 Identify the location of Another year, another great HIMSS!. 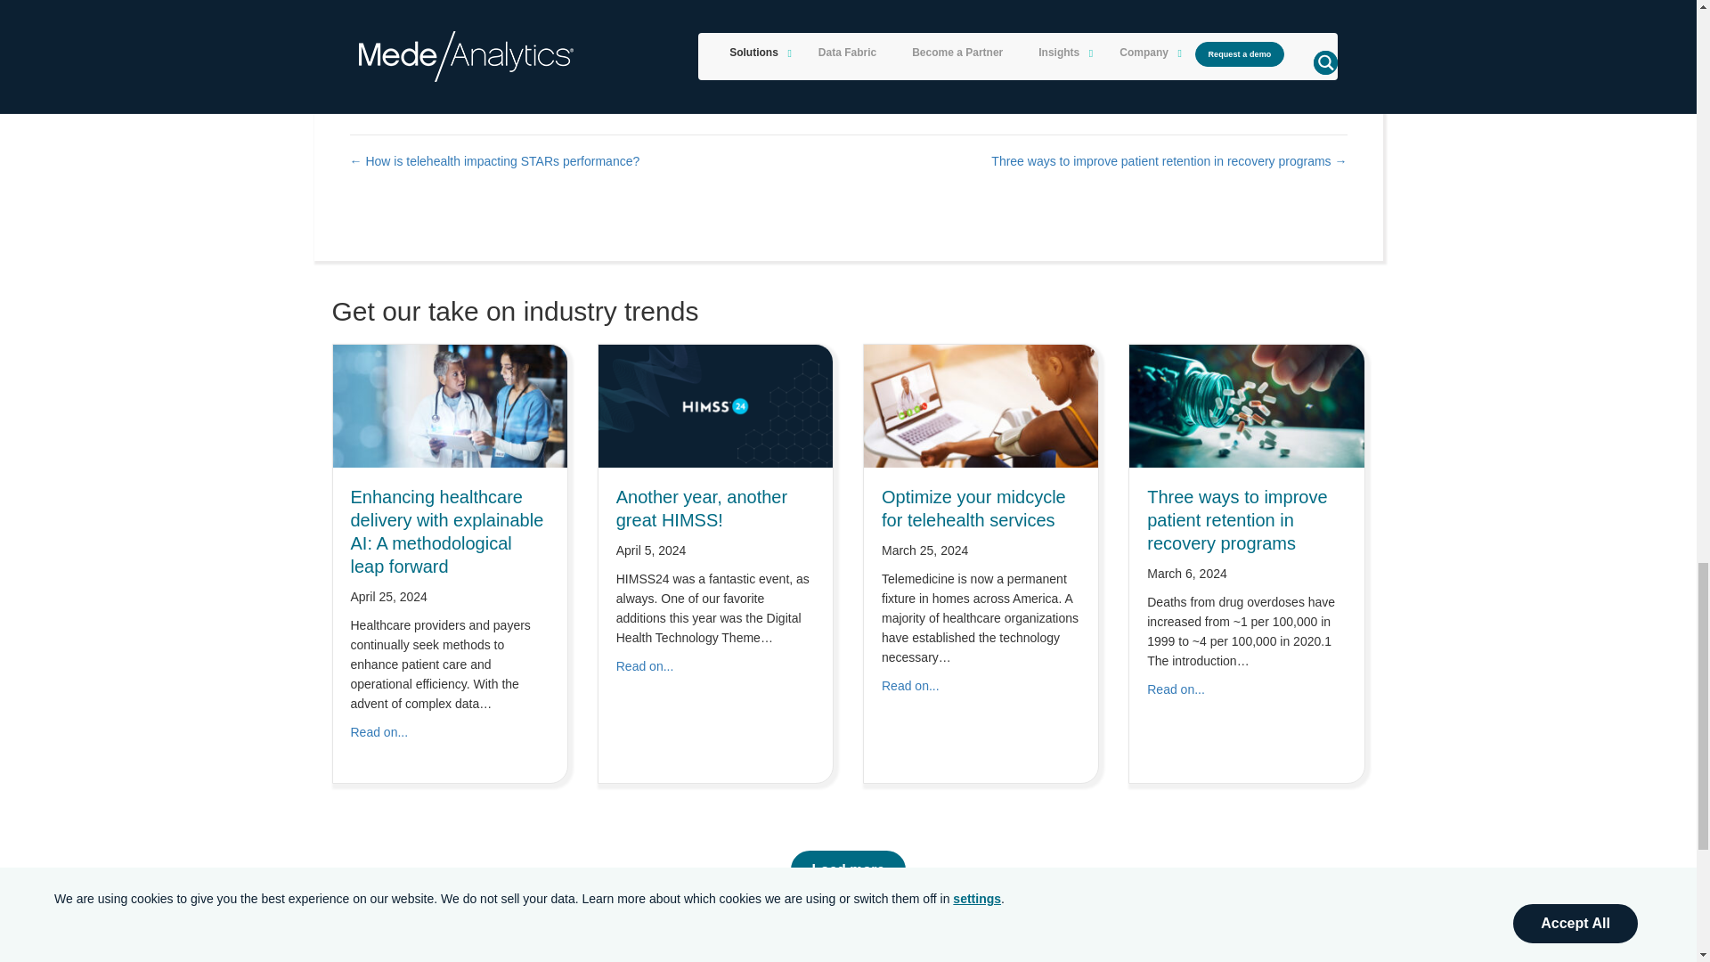
(645, 666).